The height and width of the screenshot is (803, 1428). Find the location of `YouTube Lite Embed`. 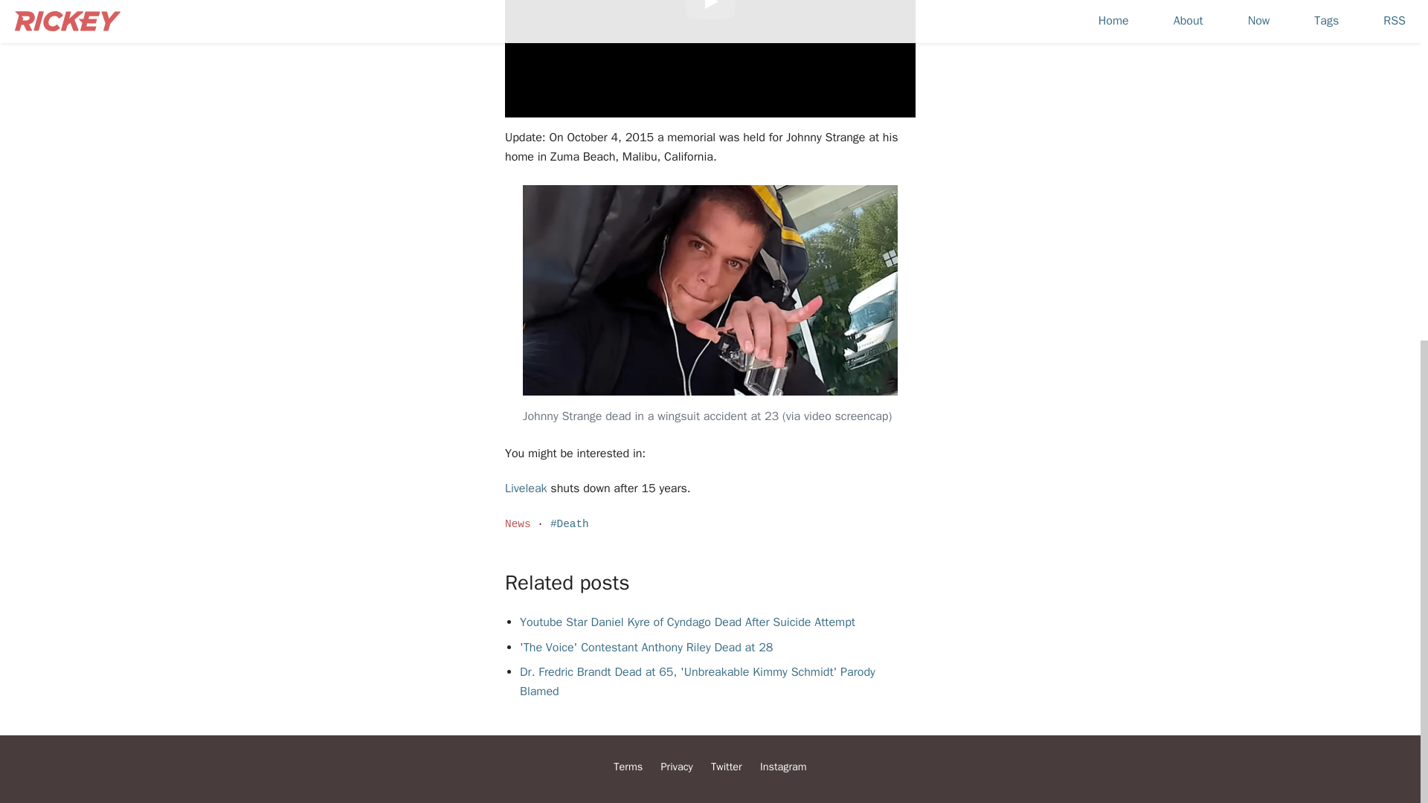

YouTube Lite Embed is located at coordinates (710, 9).